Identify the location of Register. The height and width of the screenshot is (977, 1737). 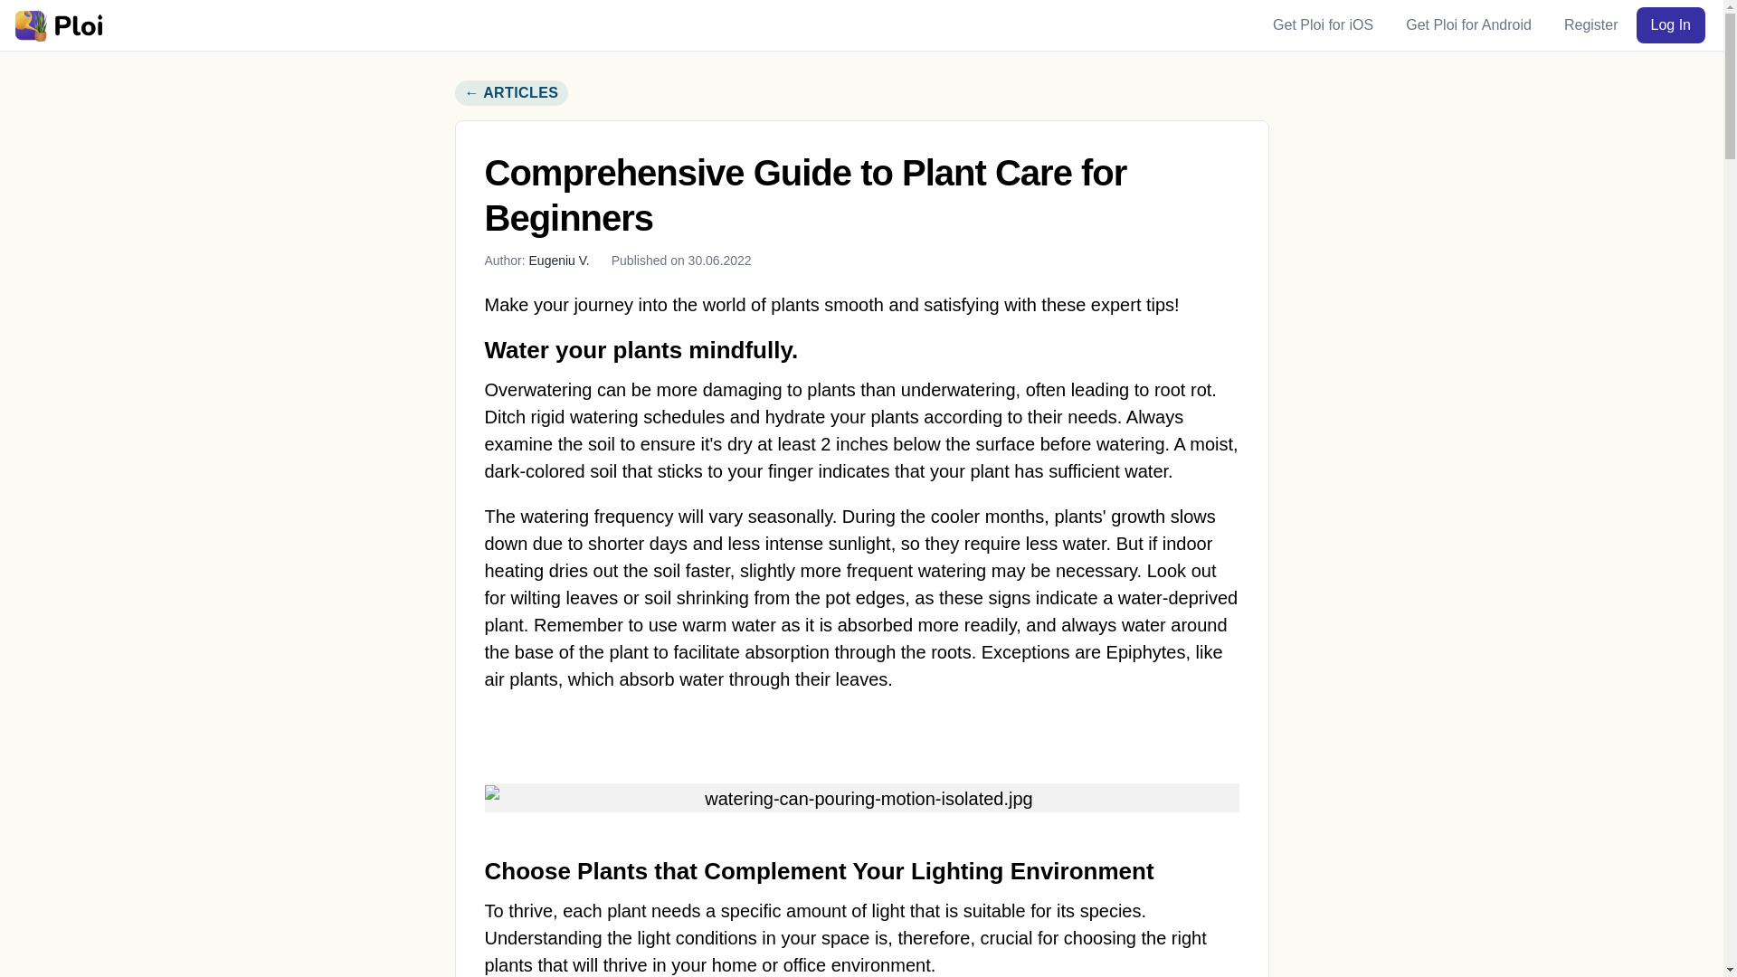
(1590, 24).